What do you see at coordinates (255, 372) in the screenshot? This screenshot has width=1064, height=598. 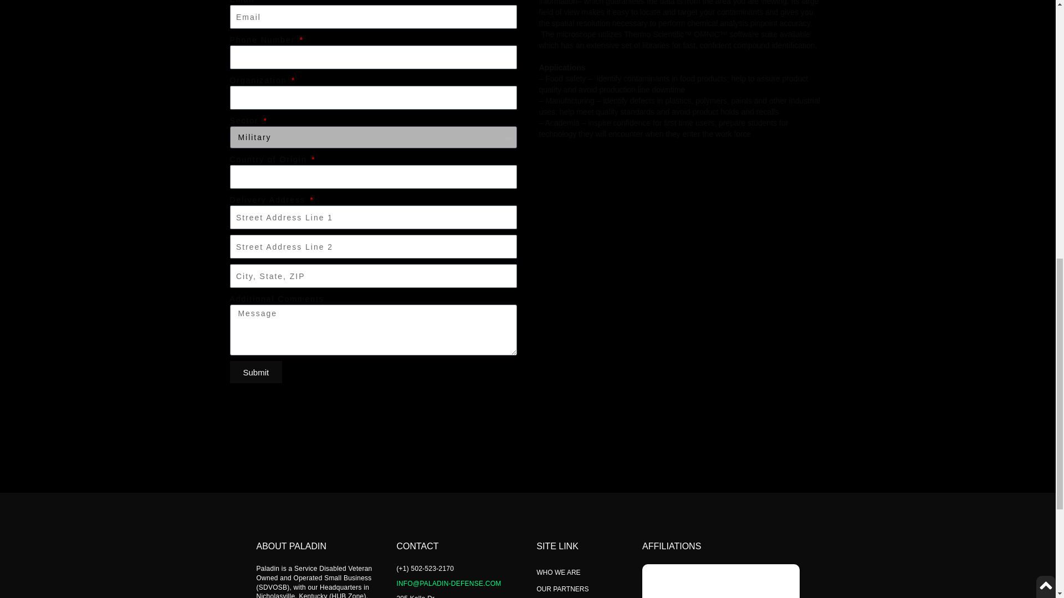 I see `Submit` at bounding box center [255, 372].